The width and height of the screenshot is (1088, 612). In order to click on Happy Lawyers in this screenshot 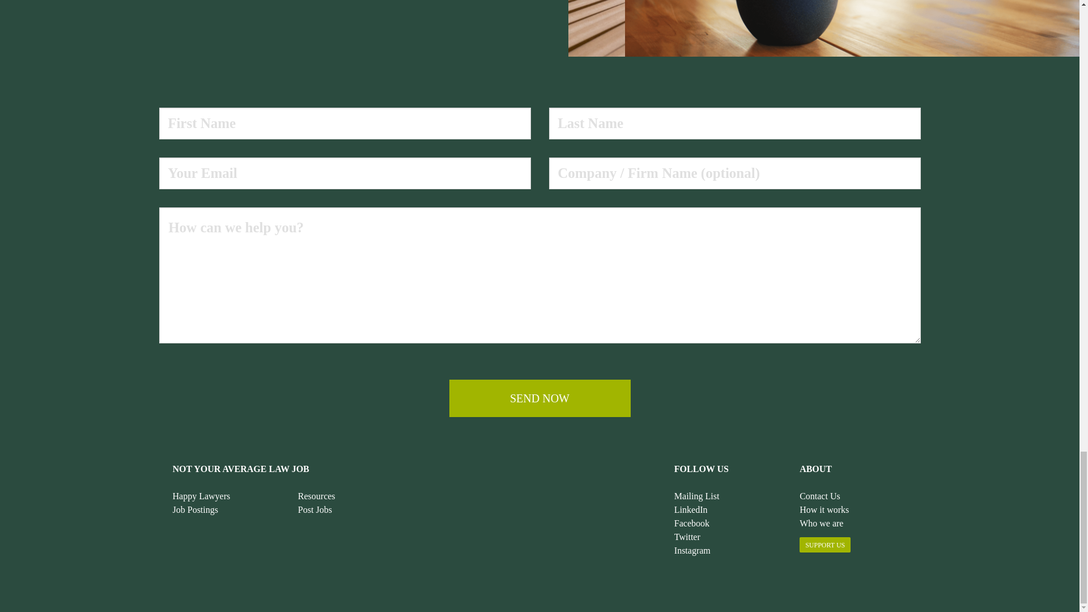, I will do `click(201, 496)`.